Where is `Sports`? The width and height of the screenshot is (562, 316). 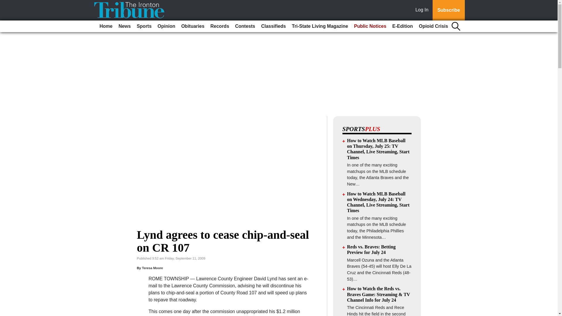
Sports is located at coordinates (144, 26).